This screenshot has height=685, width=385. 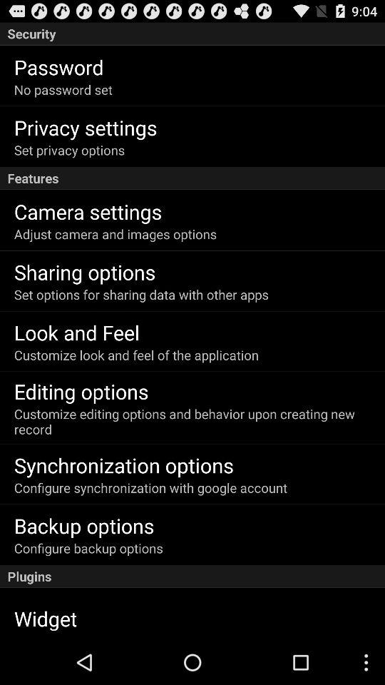 I want to click on click the app above configure synchronization with, so click(x=124, y=465).